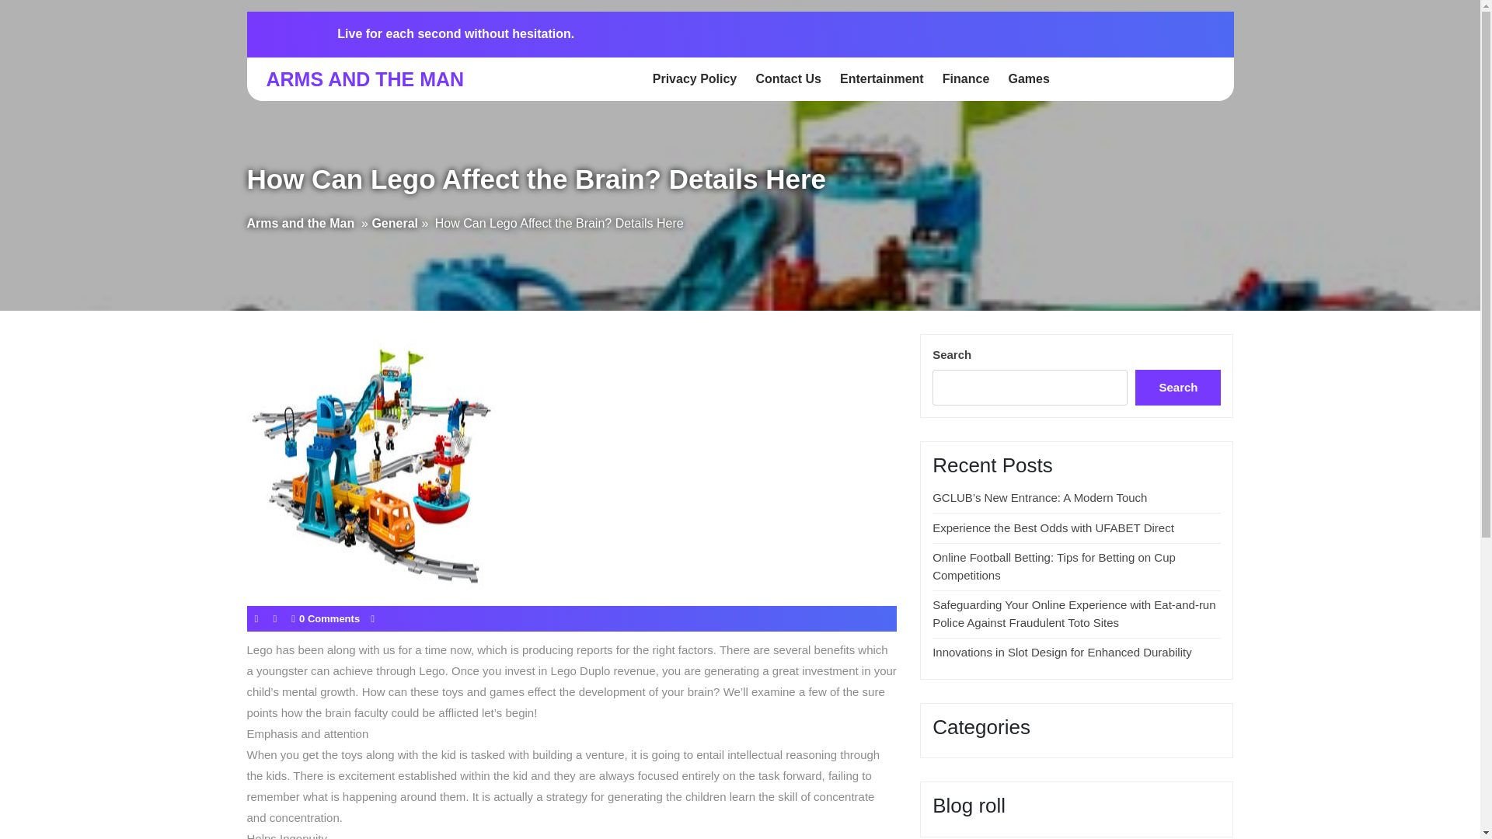  I want to click on Arms and the Man, so click(301, 224).